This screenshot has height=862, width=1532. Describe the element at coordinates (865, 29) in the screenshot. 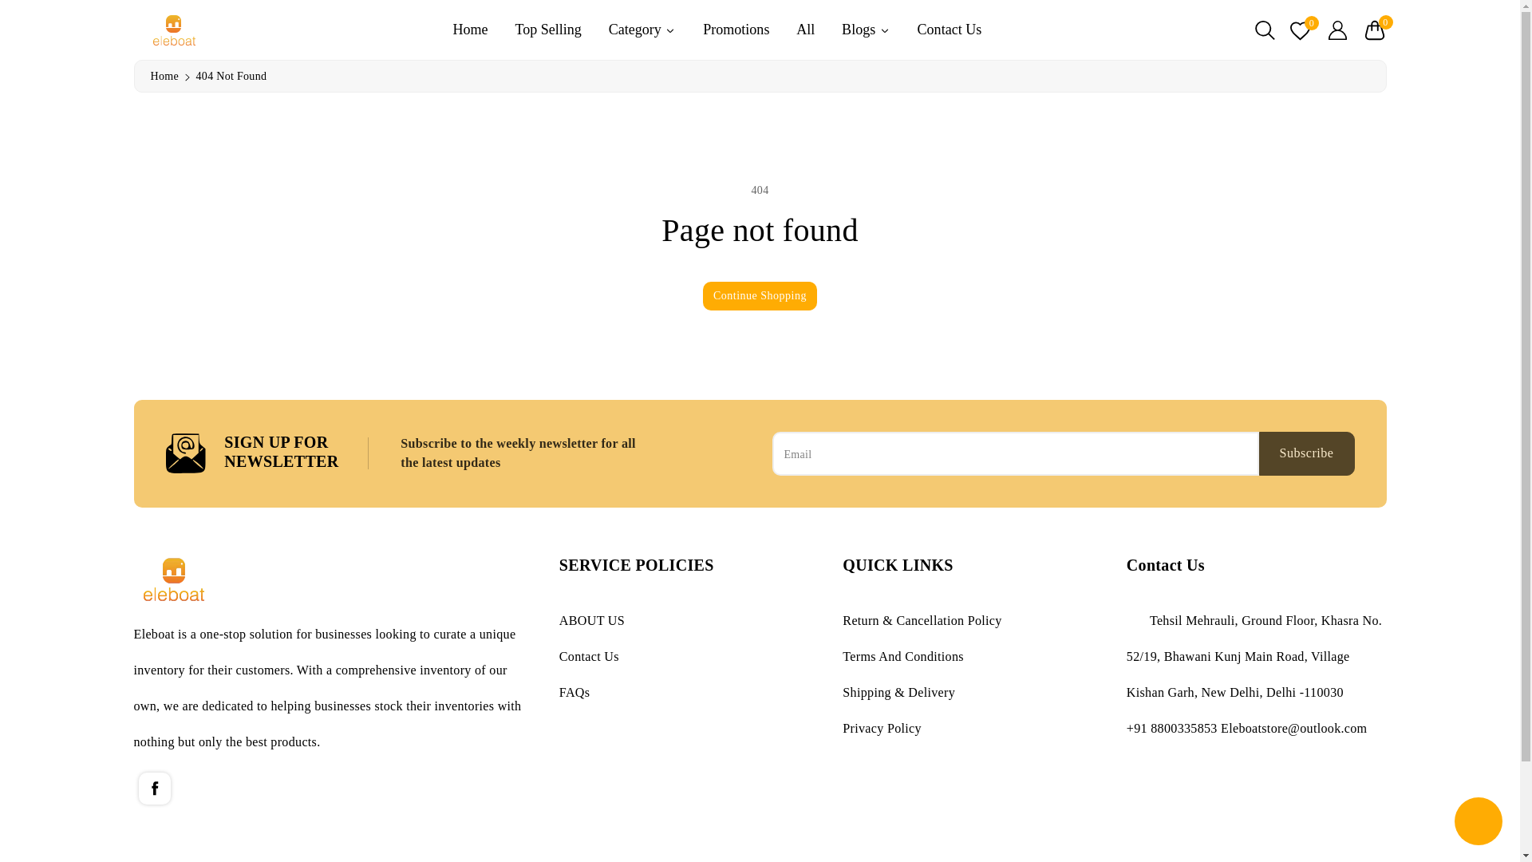

I see `Blogs` at that location.